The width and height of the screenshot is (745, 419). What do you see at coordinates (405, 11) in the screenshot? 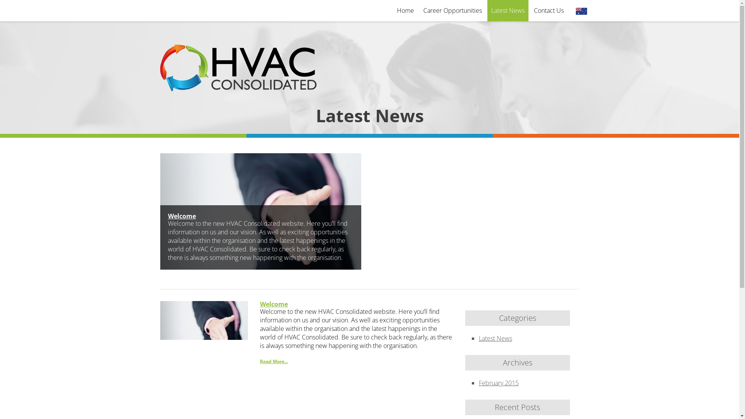
I see `Home` at bounding box center [405, 11].